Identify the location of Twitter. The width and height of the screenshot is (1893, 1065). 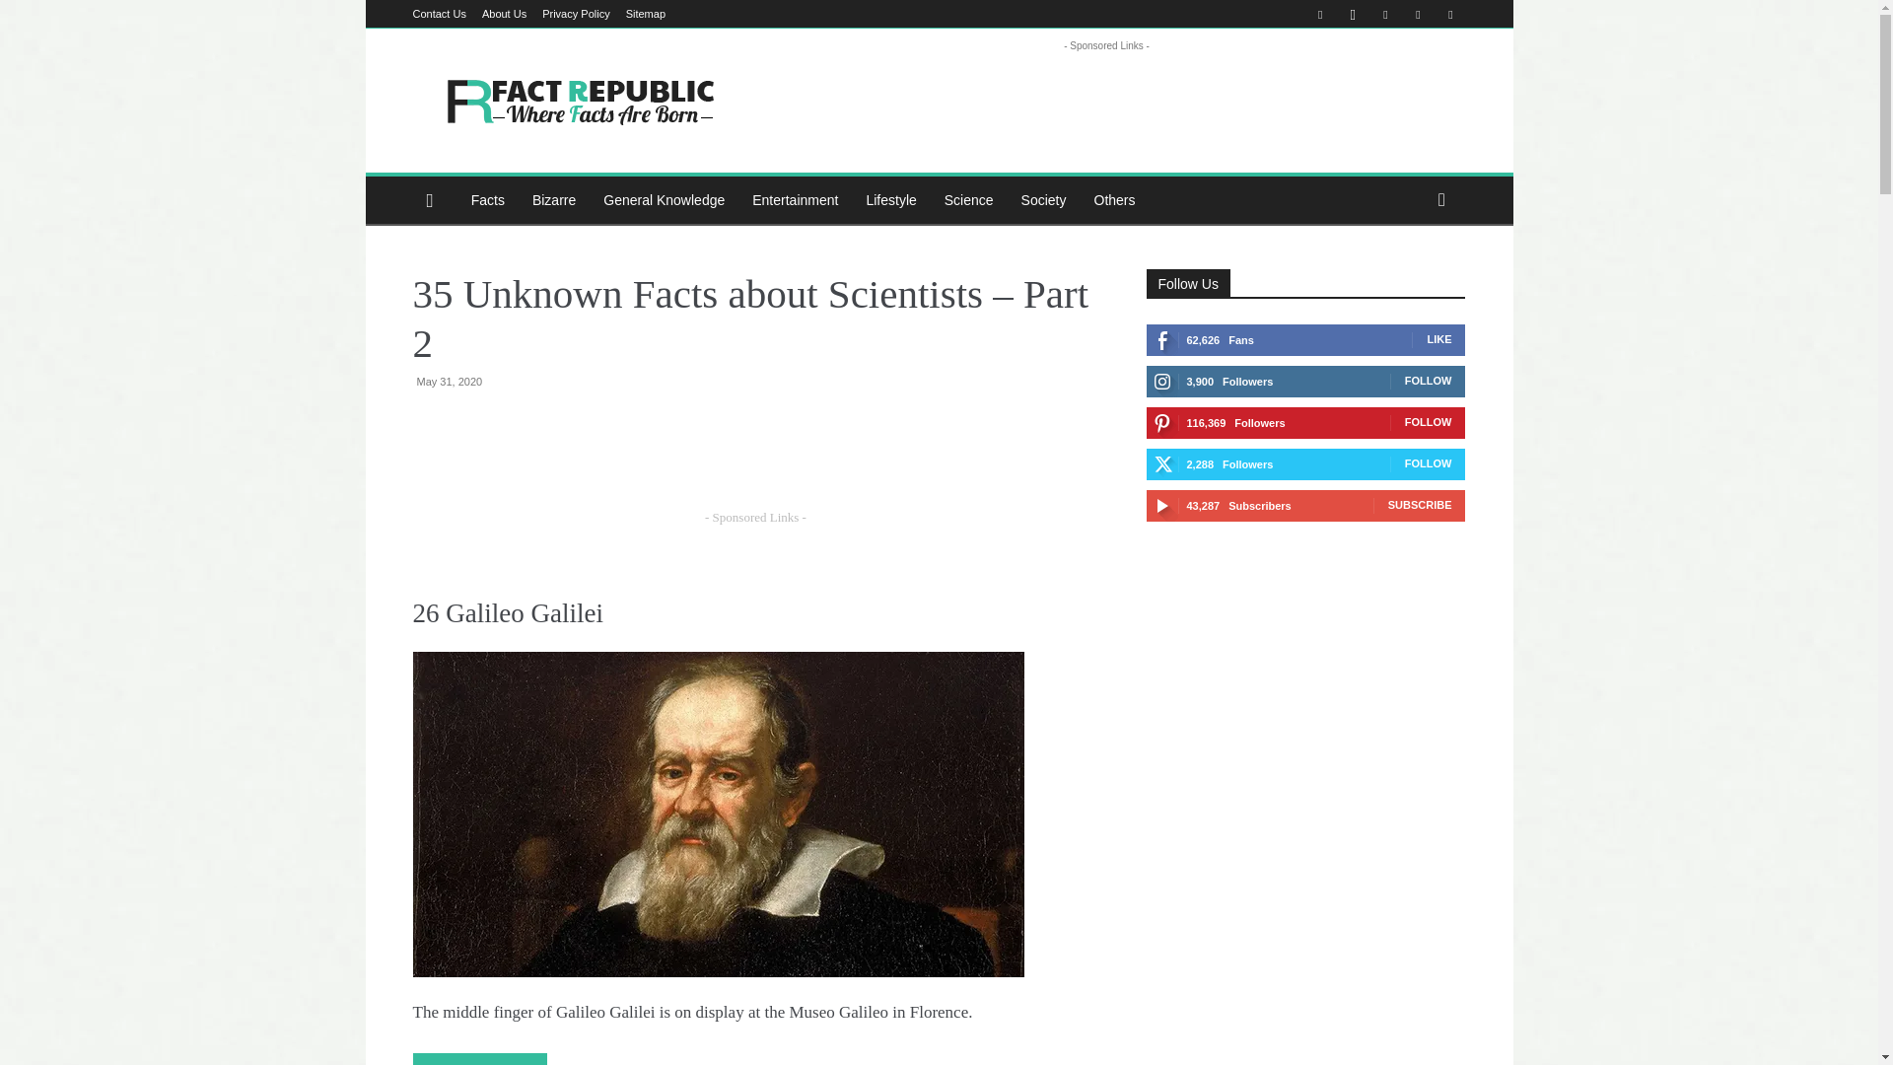
(1418, 14).